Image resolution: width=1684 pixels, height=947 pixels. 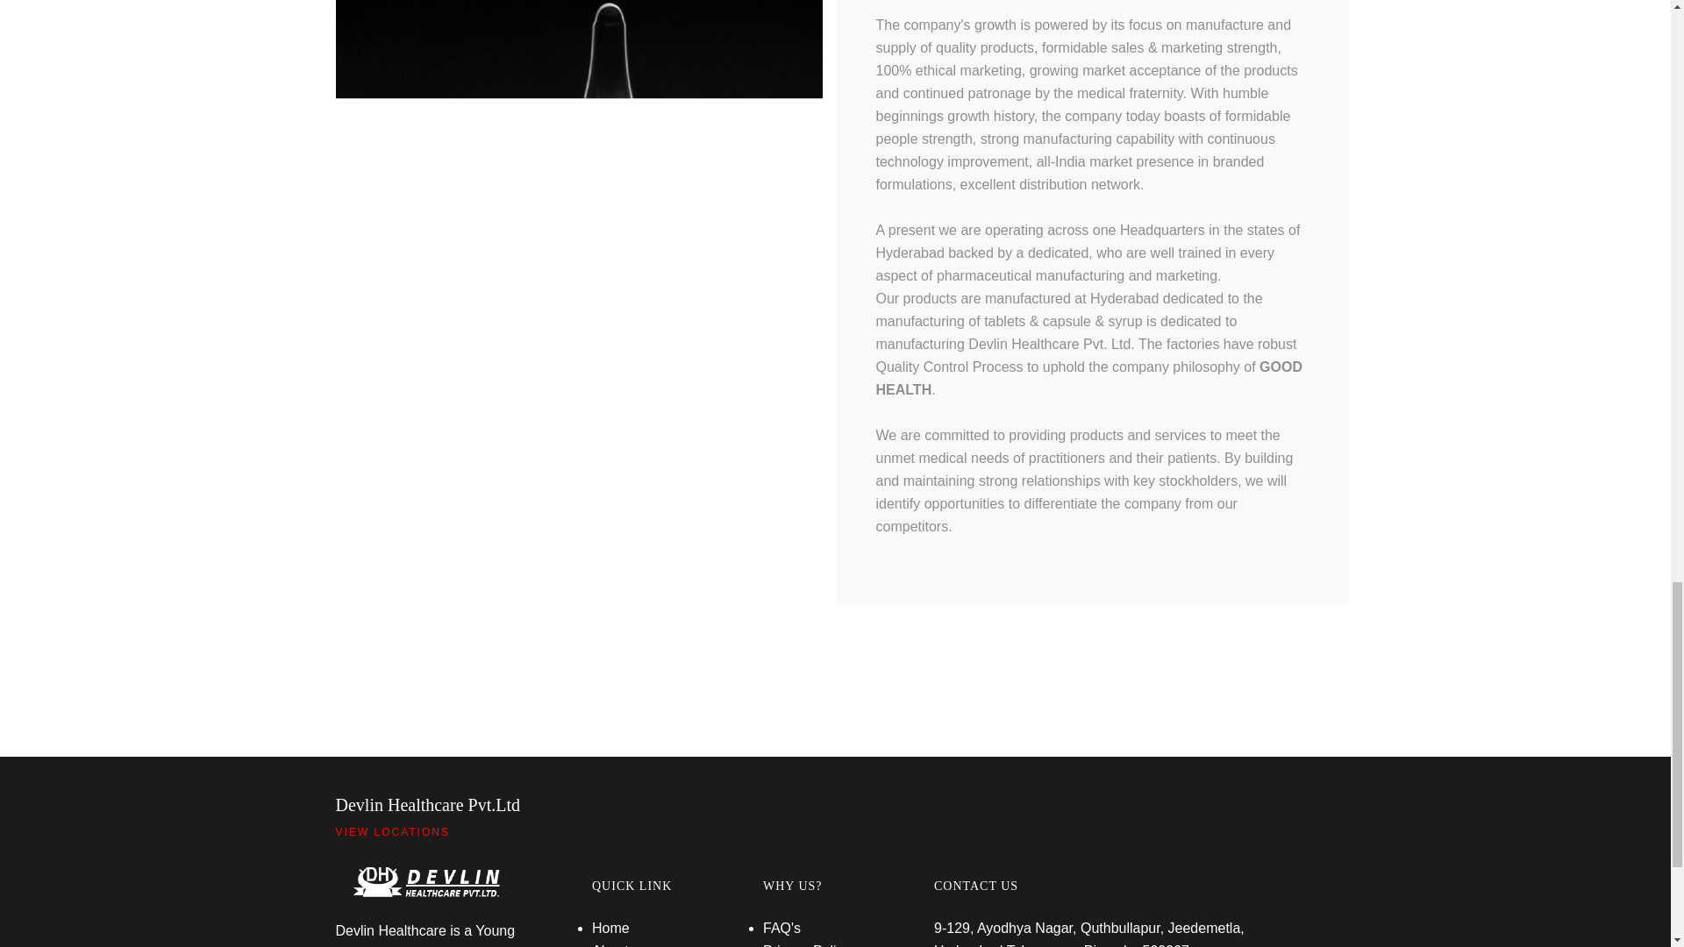 What do you see at coordinates (806, 945) in the screenshot?
I see `Privacy Policy` at bounding box center [806, 945].